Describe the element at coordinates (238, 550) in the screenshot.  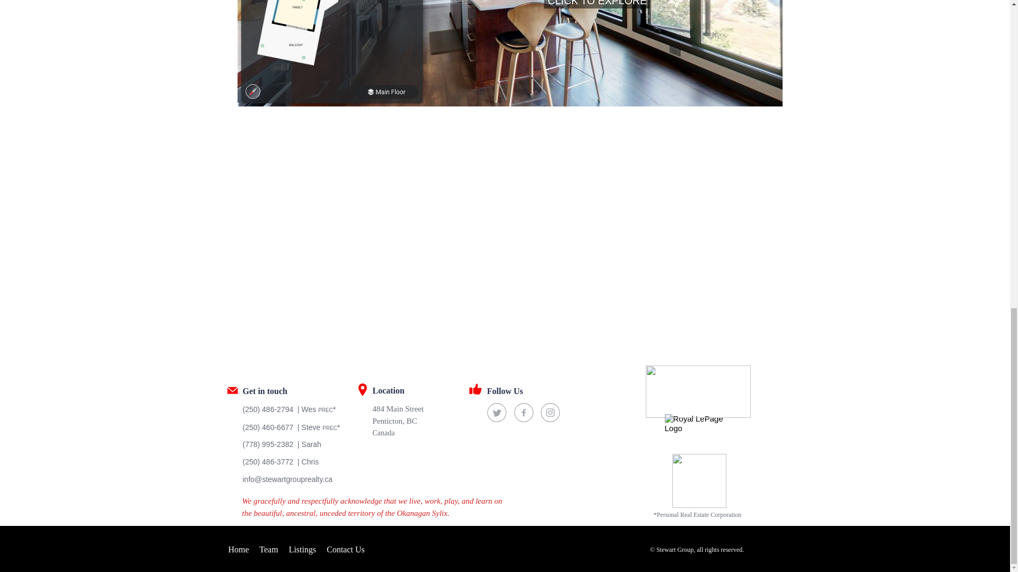
I see `Home` at that location.